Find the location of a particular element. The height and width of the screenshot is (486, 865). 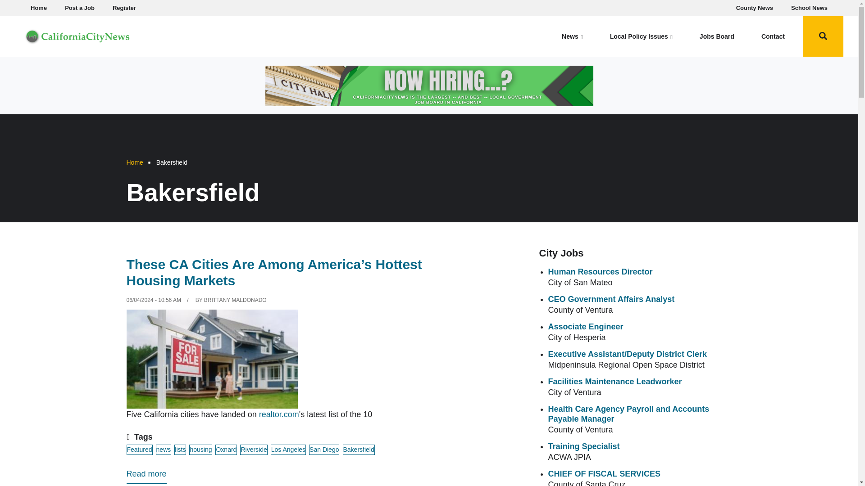

Register is located at coordinates (124, 8).